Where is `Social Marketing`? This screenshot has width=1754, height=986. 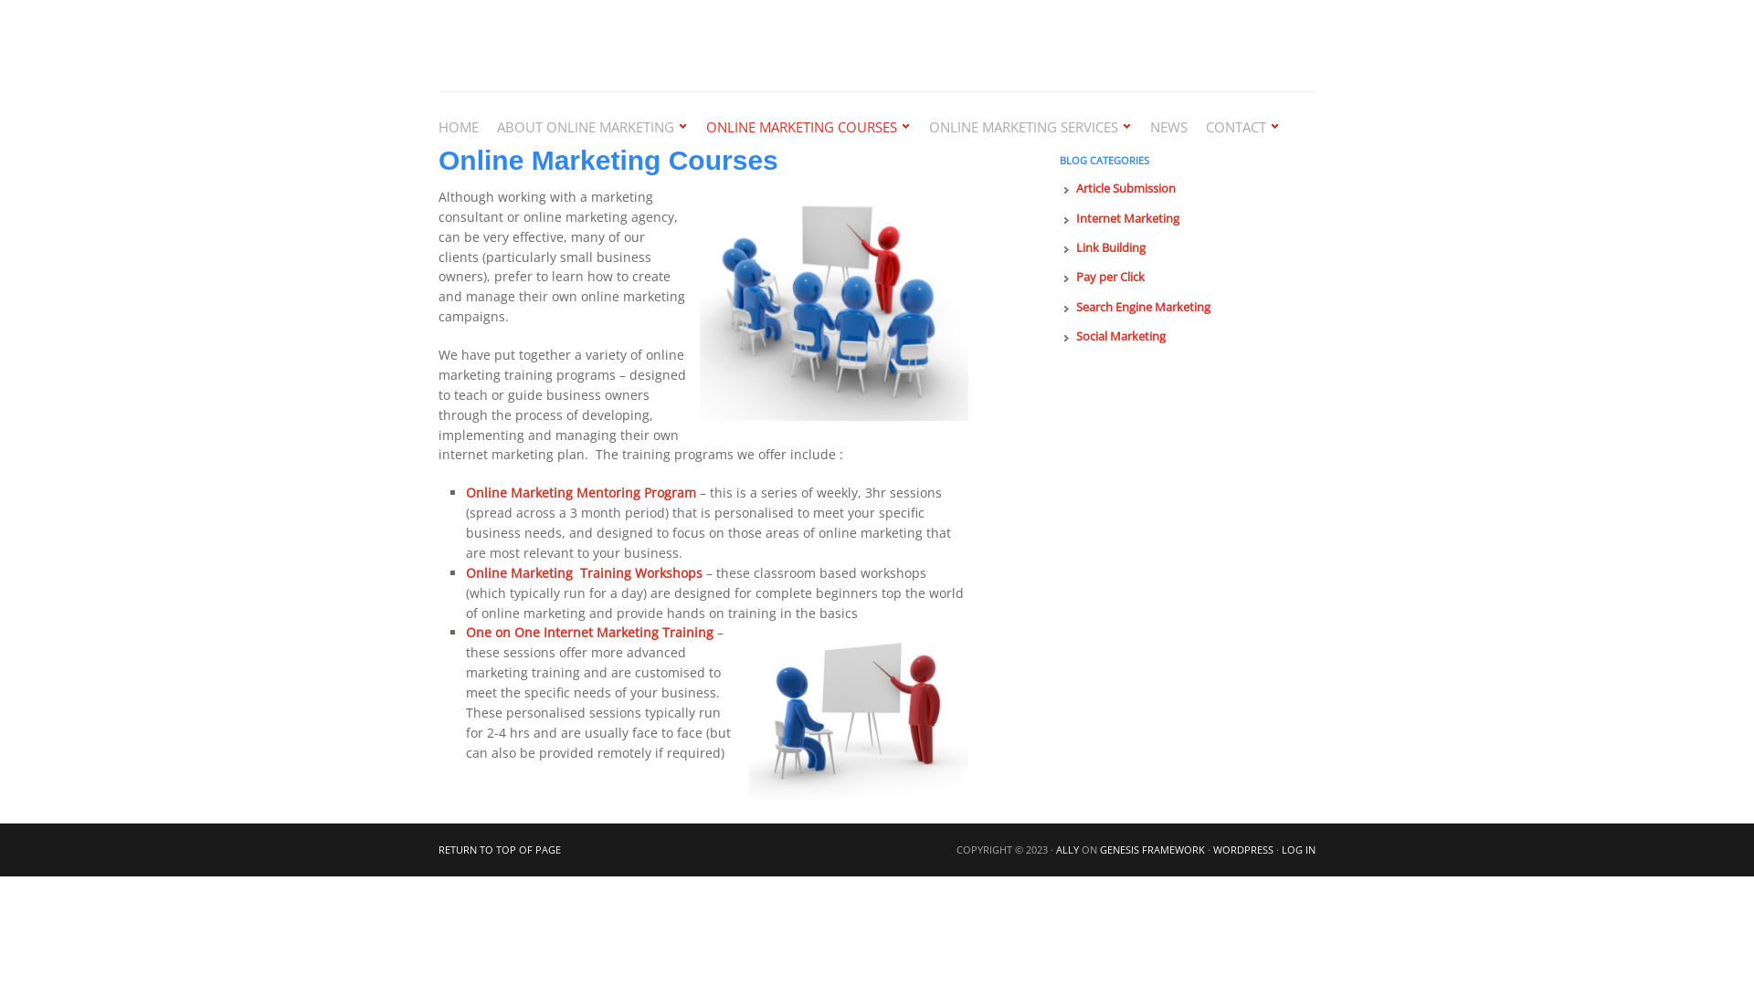 Social Marketing is located at coordinates (1121, 336).